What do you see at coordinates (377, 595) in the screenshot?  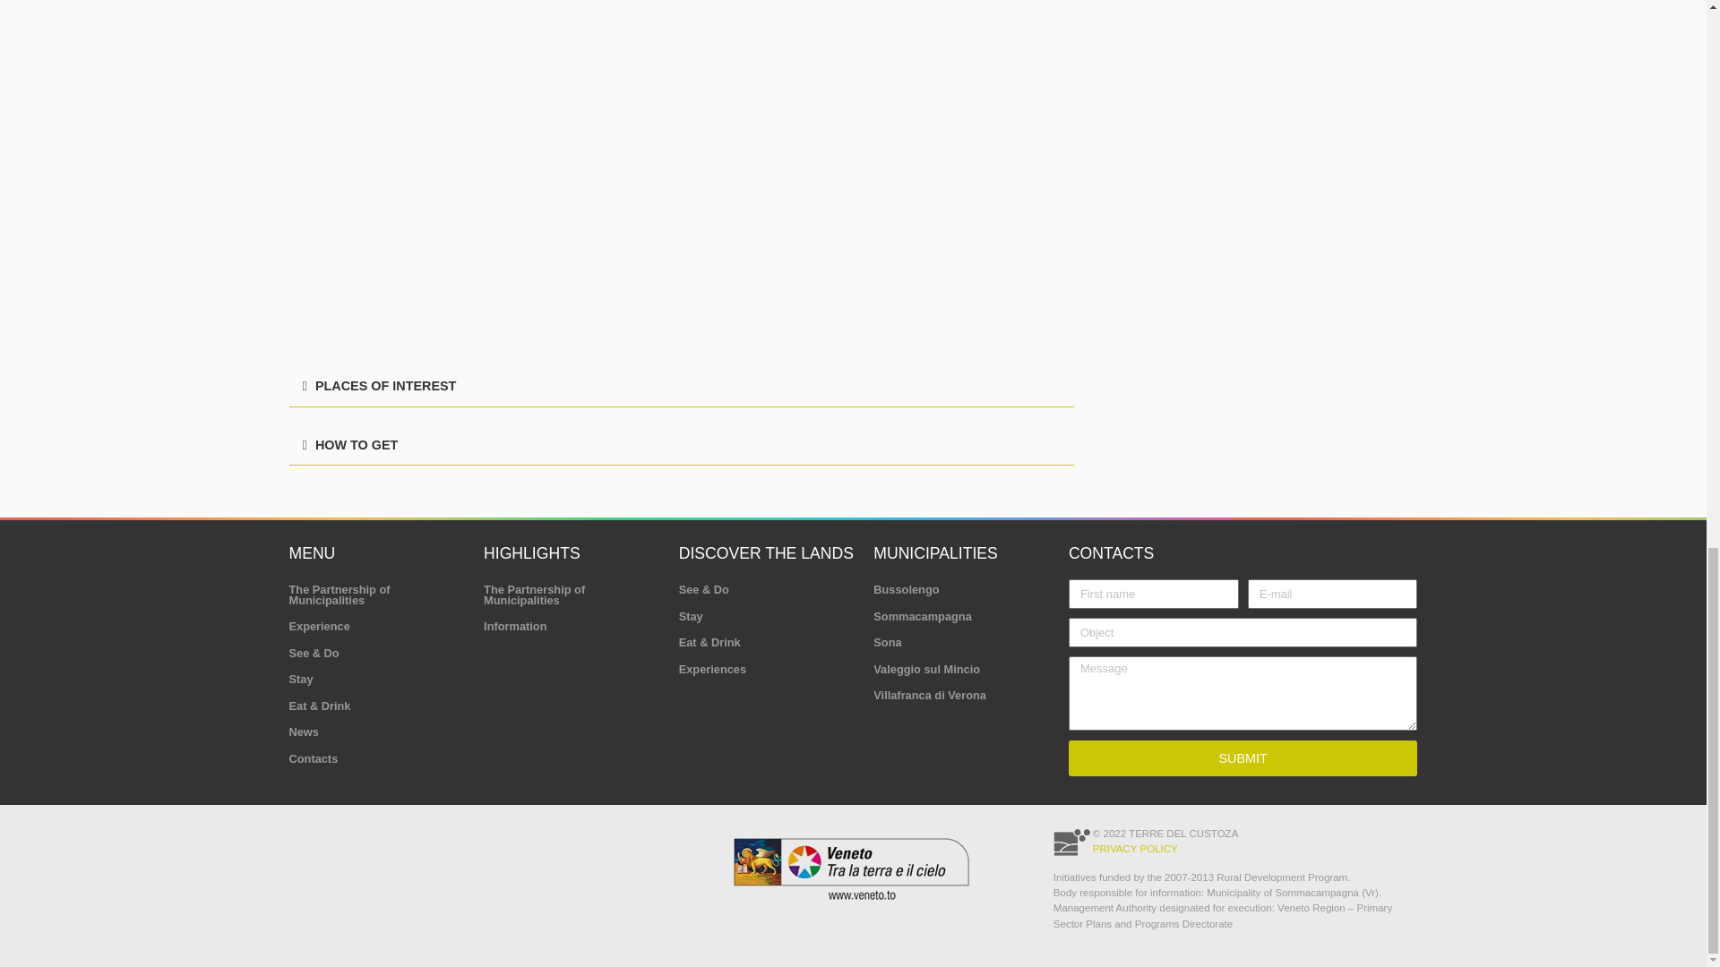 I see `The Partnership of Municipalities` at bounding box center [377, 595].